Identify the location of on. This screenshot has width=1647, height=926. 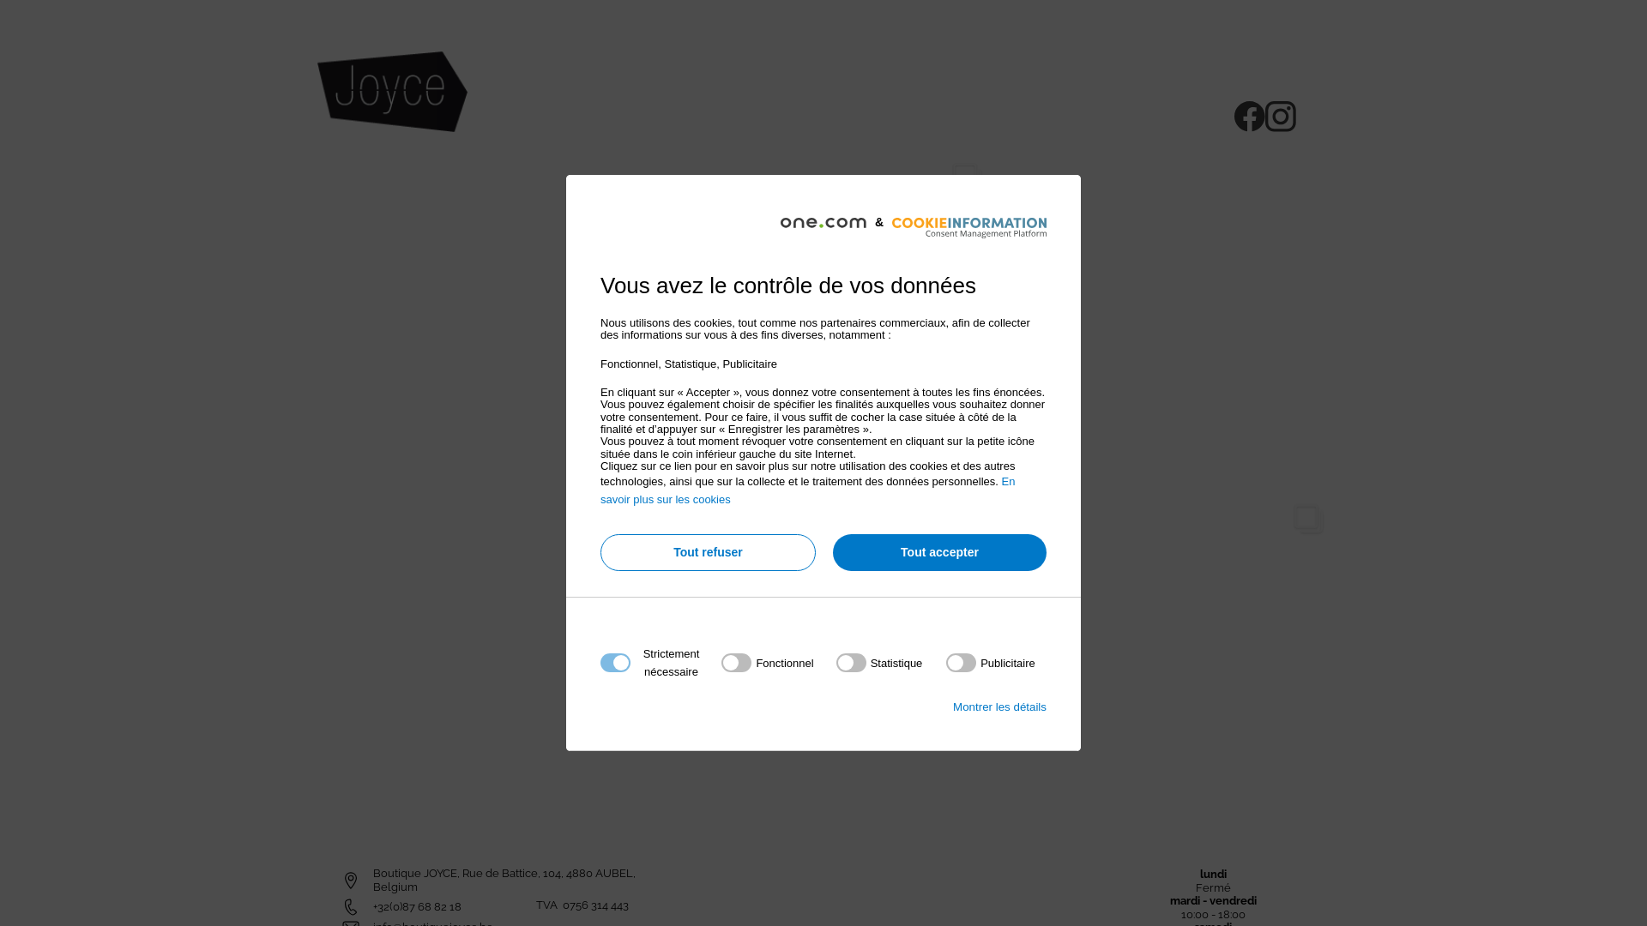
(991, 663).